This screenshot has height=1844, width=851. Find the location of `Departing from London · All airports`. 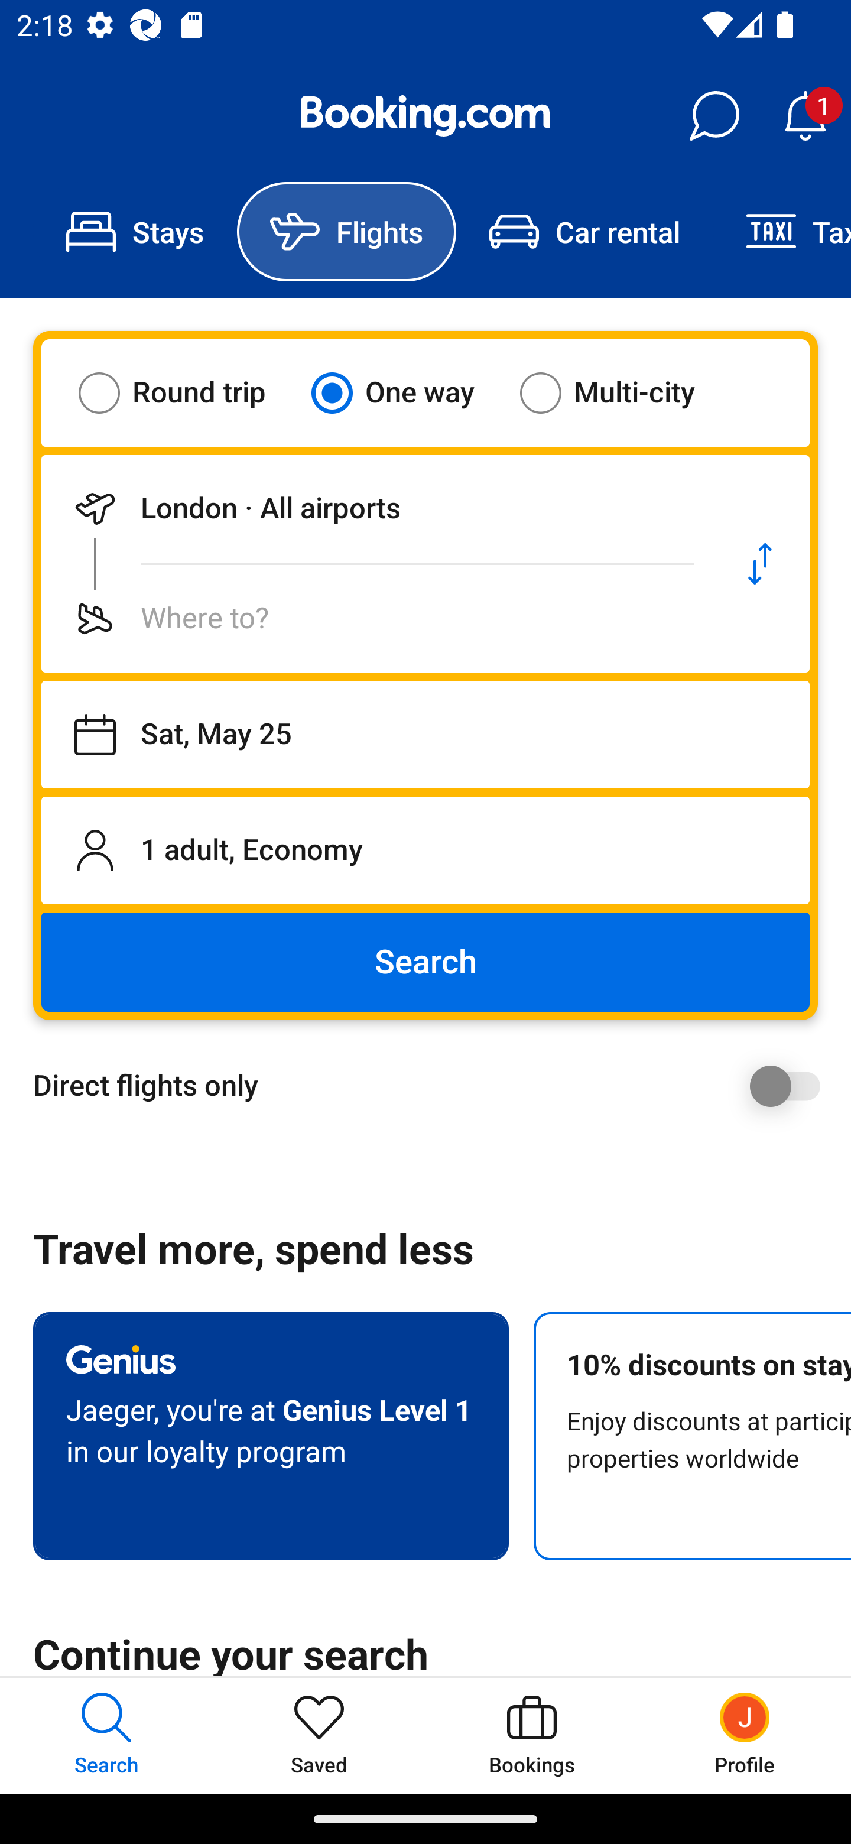

Departing from London · All airports is located at coordinates (376, 508).